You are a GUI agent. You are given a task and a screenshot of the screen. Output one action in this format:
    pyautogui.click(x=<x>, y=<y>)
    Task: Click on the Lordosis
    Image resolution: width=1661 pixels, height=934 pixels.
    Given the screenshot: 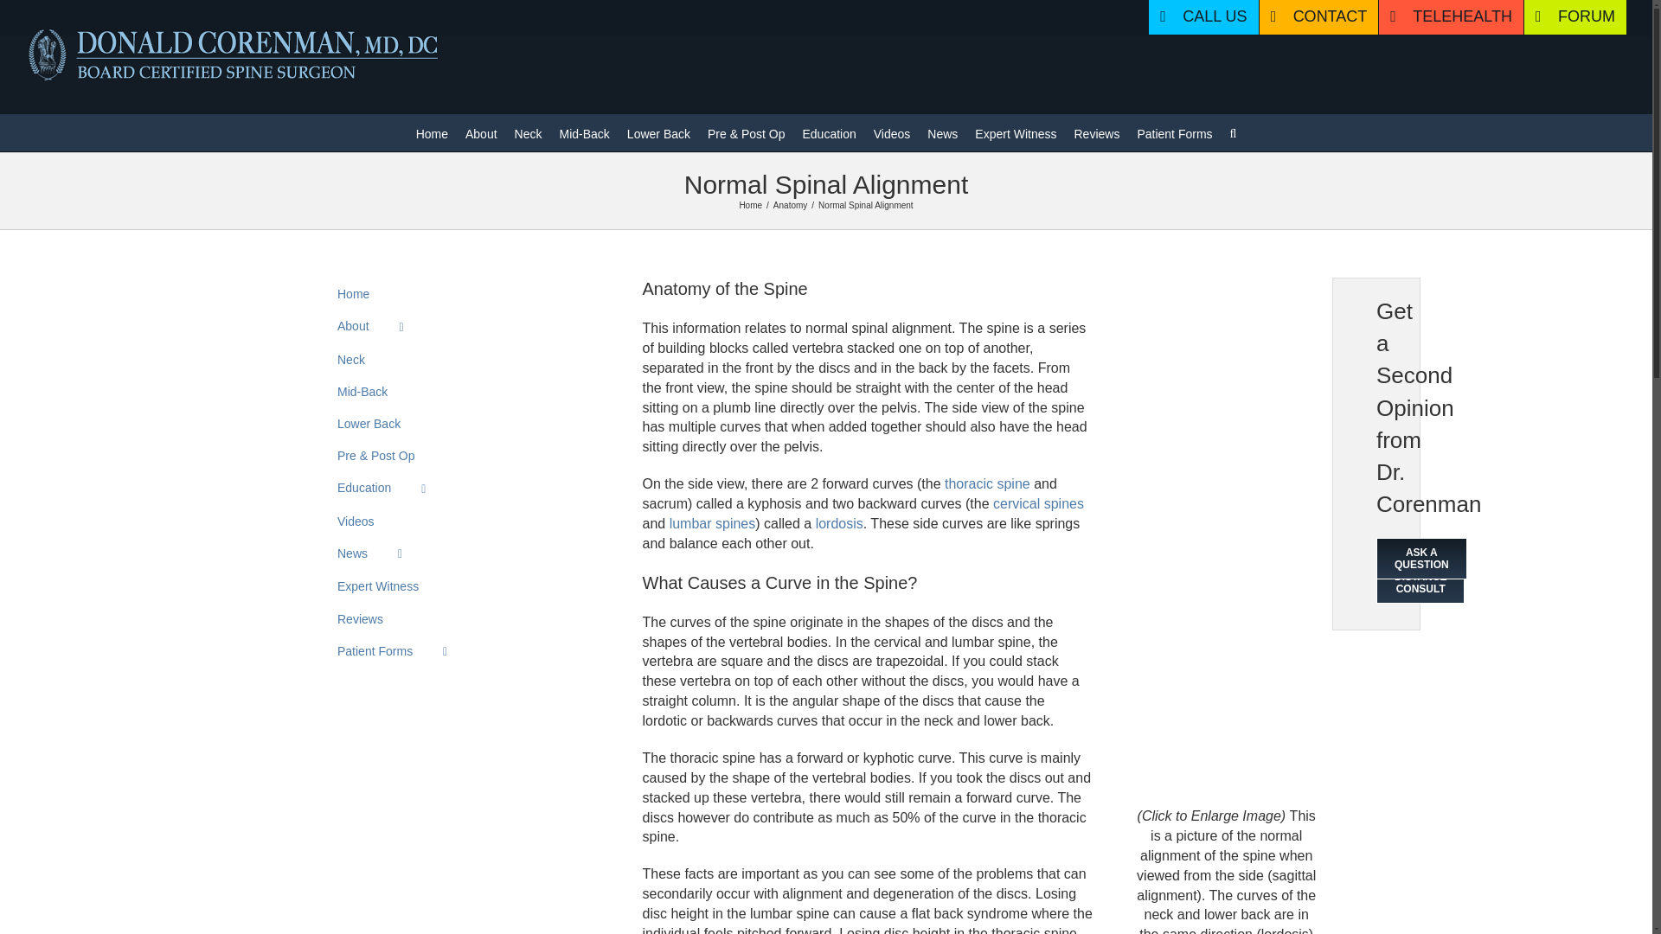 What is the action you would take?
    pyautogui.click(x=839, y=524)
    